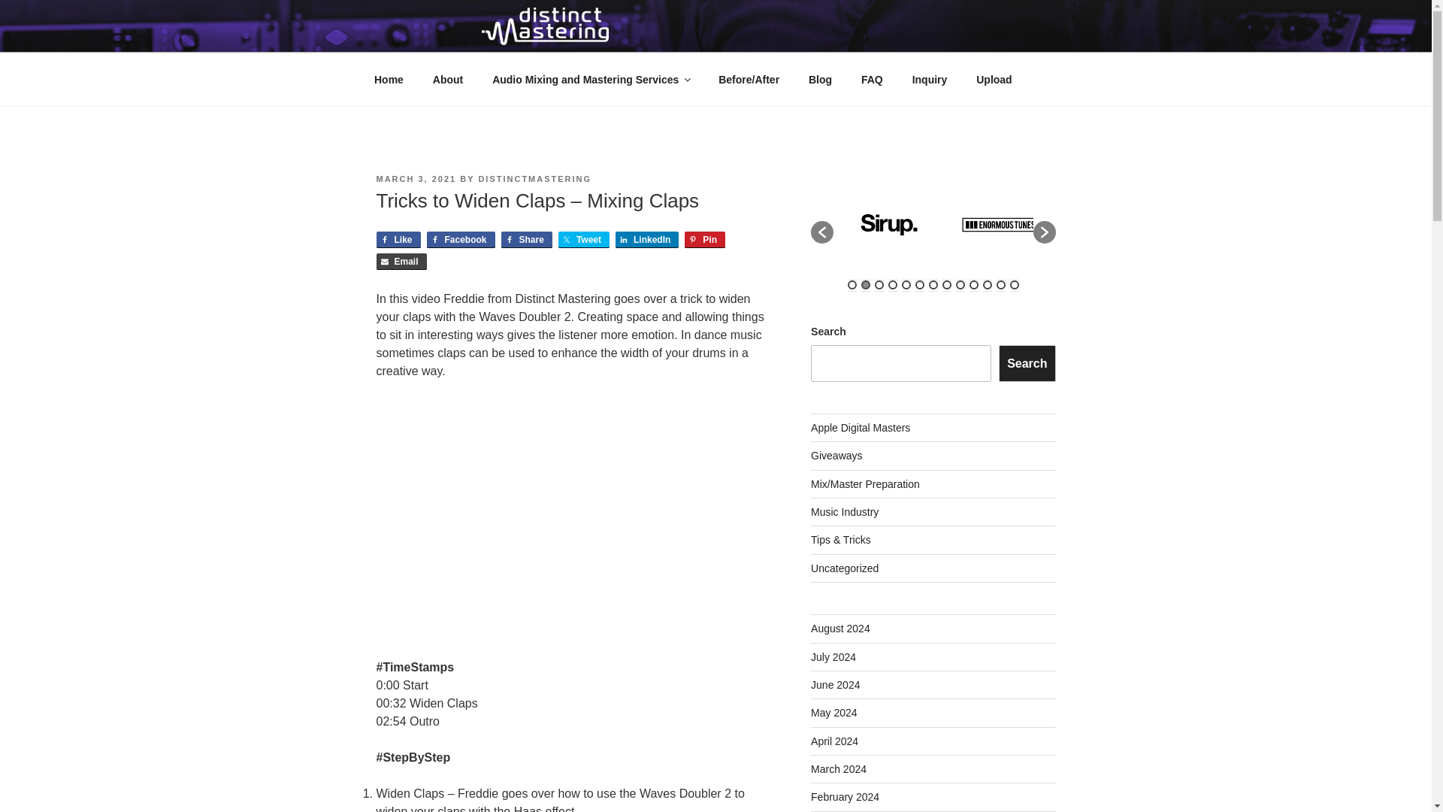  Describe the element at coordinates (415, 179) in the screenshot. I see `MARCH 3, 2021` at that location.